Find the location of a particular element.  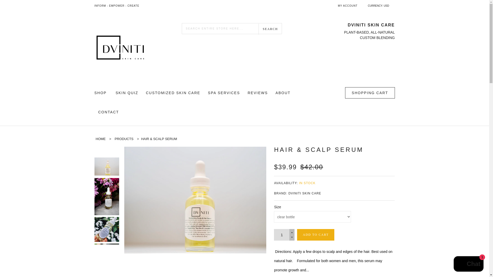

SEARCH is located at coordinates (270, 29).